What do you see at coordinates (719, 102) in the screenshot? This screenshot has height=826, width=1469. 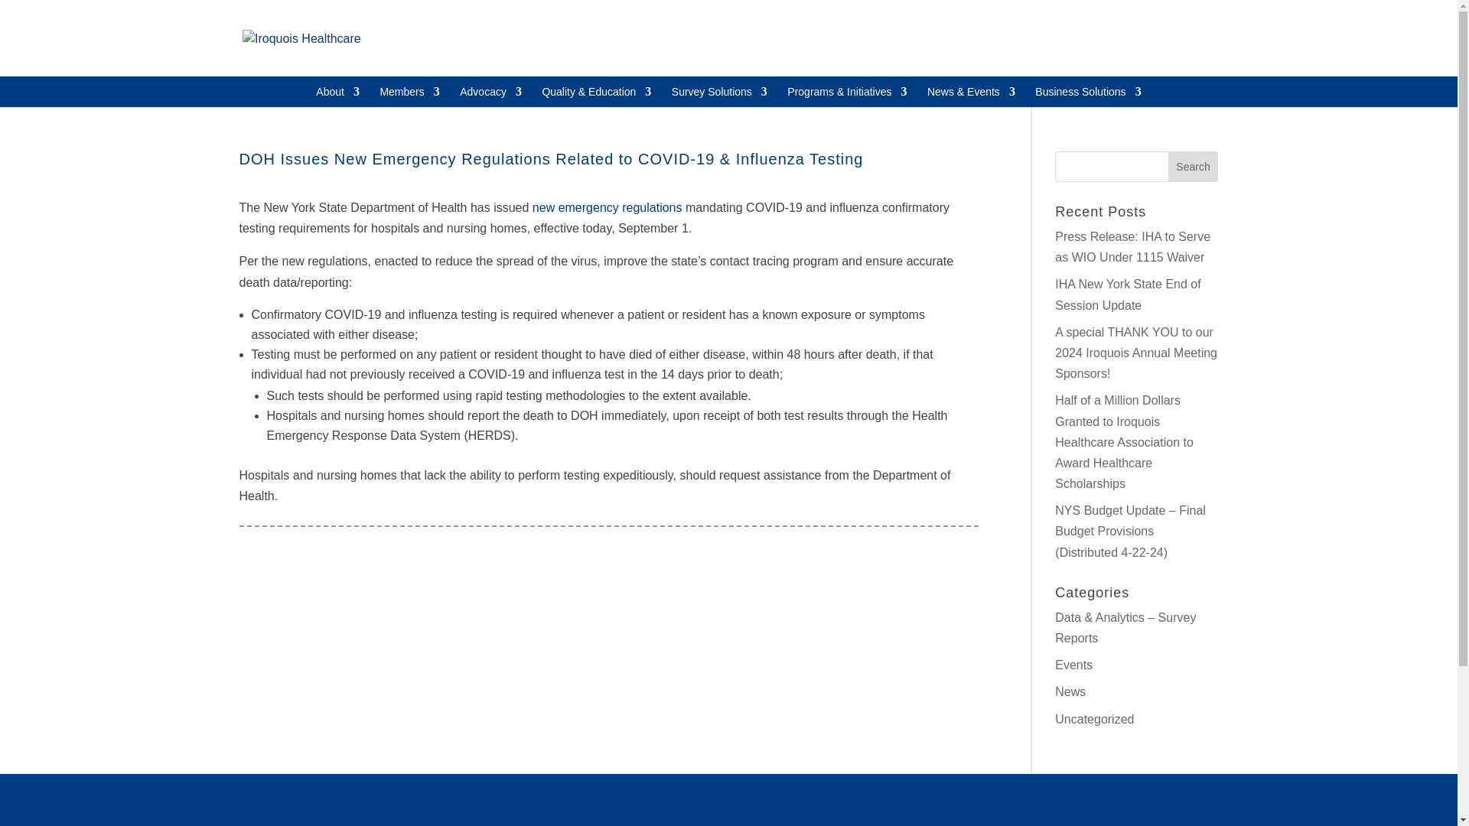 I see `Survey Solutions` at bounding box center [719, 102].